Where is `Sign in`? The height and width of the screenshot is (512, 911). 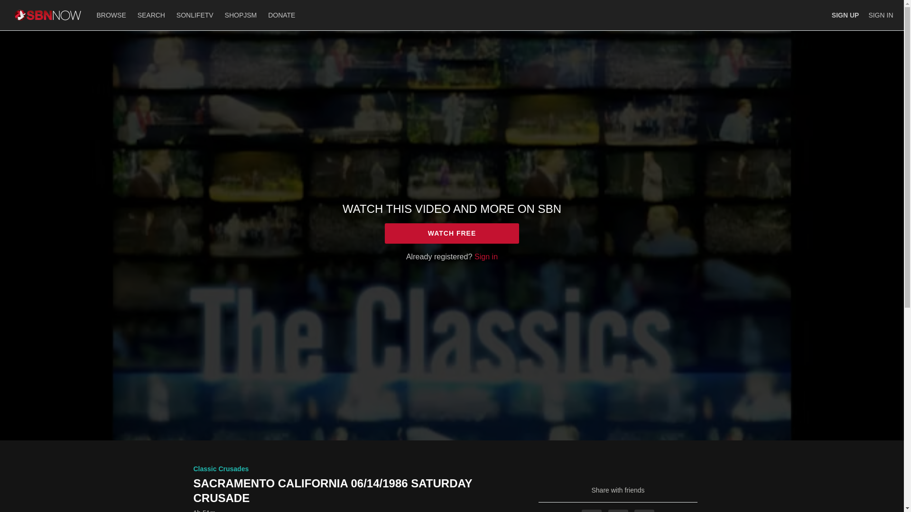 Sign in is located at coordinates (486, 256).